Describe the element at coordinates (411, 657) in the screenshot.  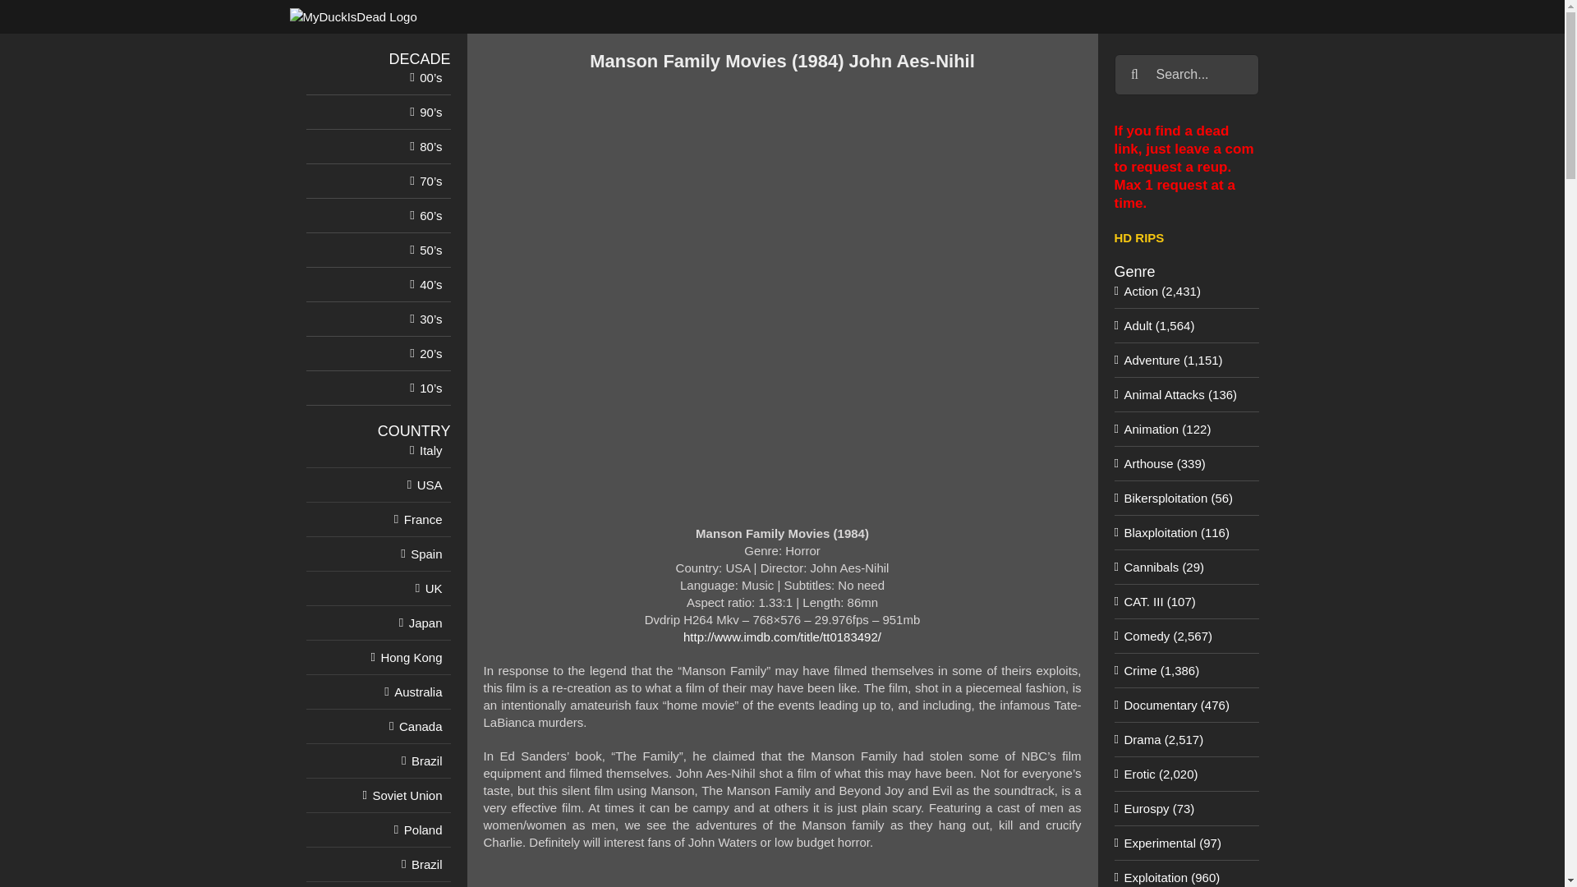
I see `Hong Kong` at that location.